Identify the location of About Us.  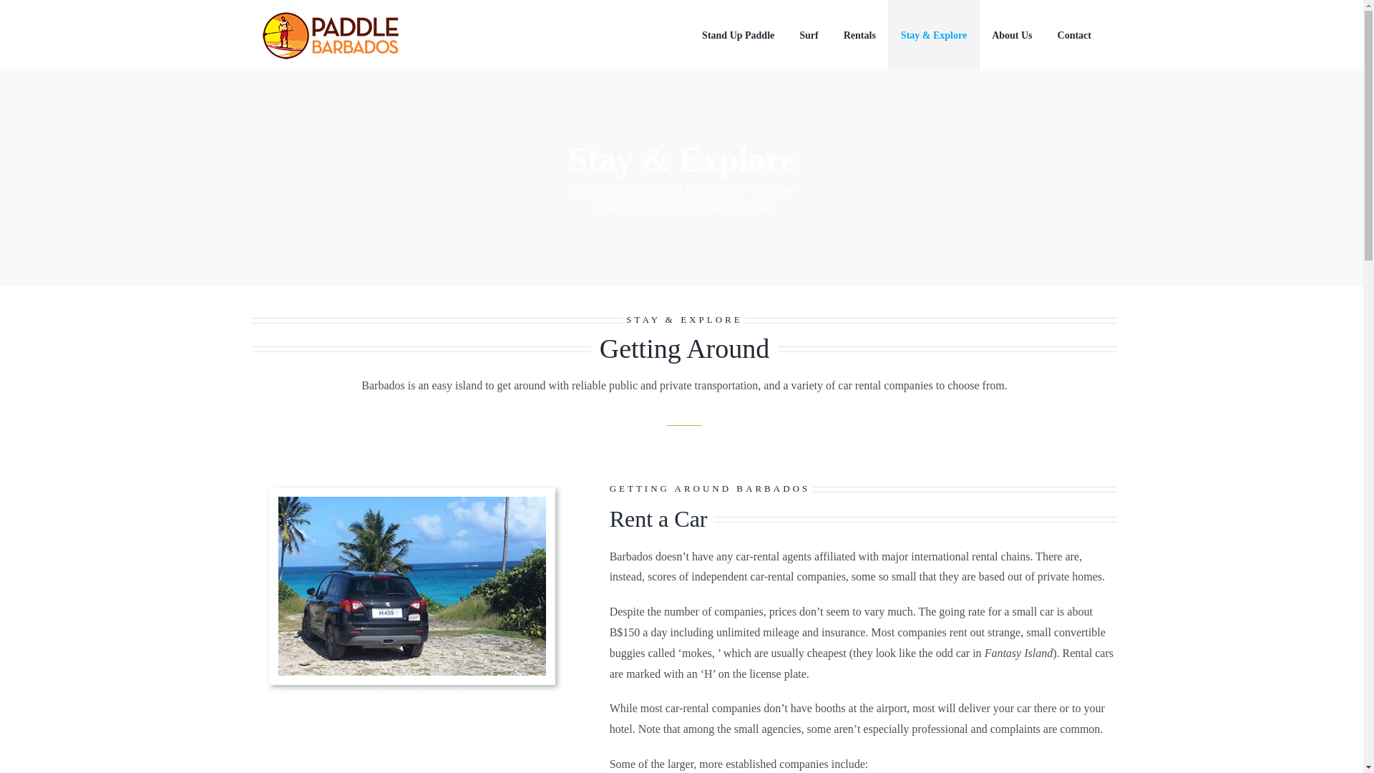
(1012, 36).